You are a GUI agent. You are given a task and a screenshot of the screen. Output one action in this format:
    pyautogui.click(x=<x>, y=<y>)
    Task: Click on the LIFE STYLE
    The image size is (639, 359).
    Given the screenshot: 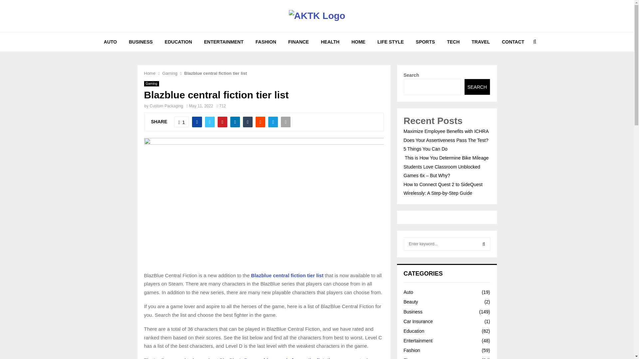 What is the action you would take?
    pyautogui.click(x=390, y=42)
    